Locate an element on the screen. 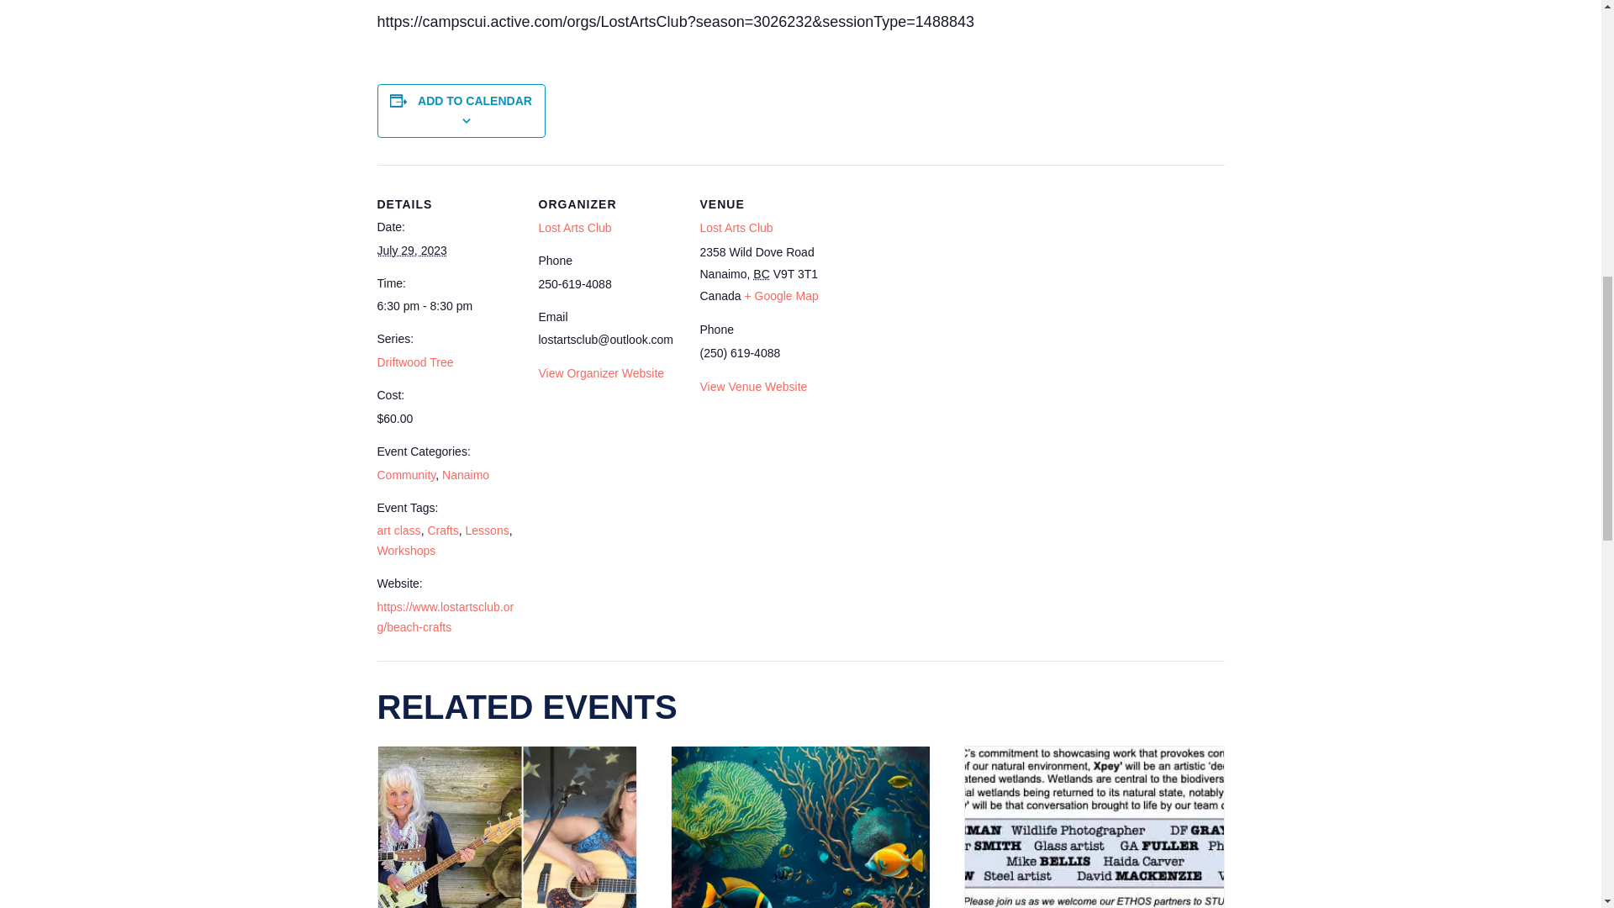  2023-07-29 is located at coordinates (447, 306).